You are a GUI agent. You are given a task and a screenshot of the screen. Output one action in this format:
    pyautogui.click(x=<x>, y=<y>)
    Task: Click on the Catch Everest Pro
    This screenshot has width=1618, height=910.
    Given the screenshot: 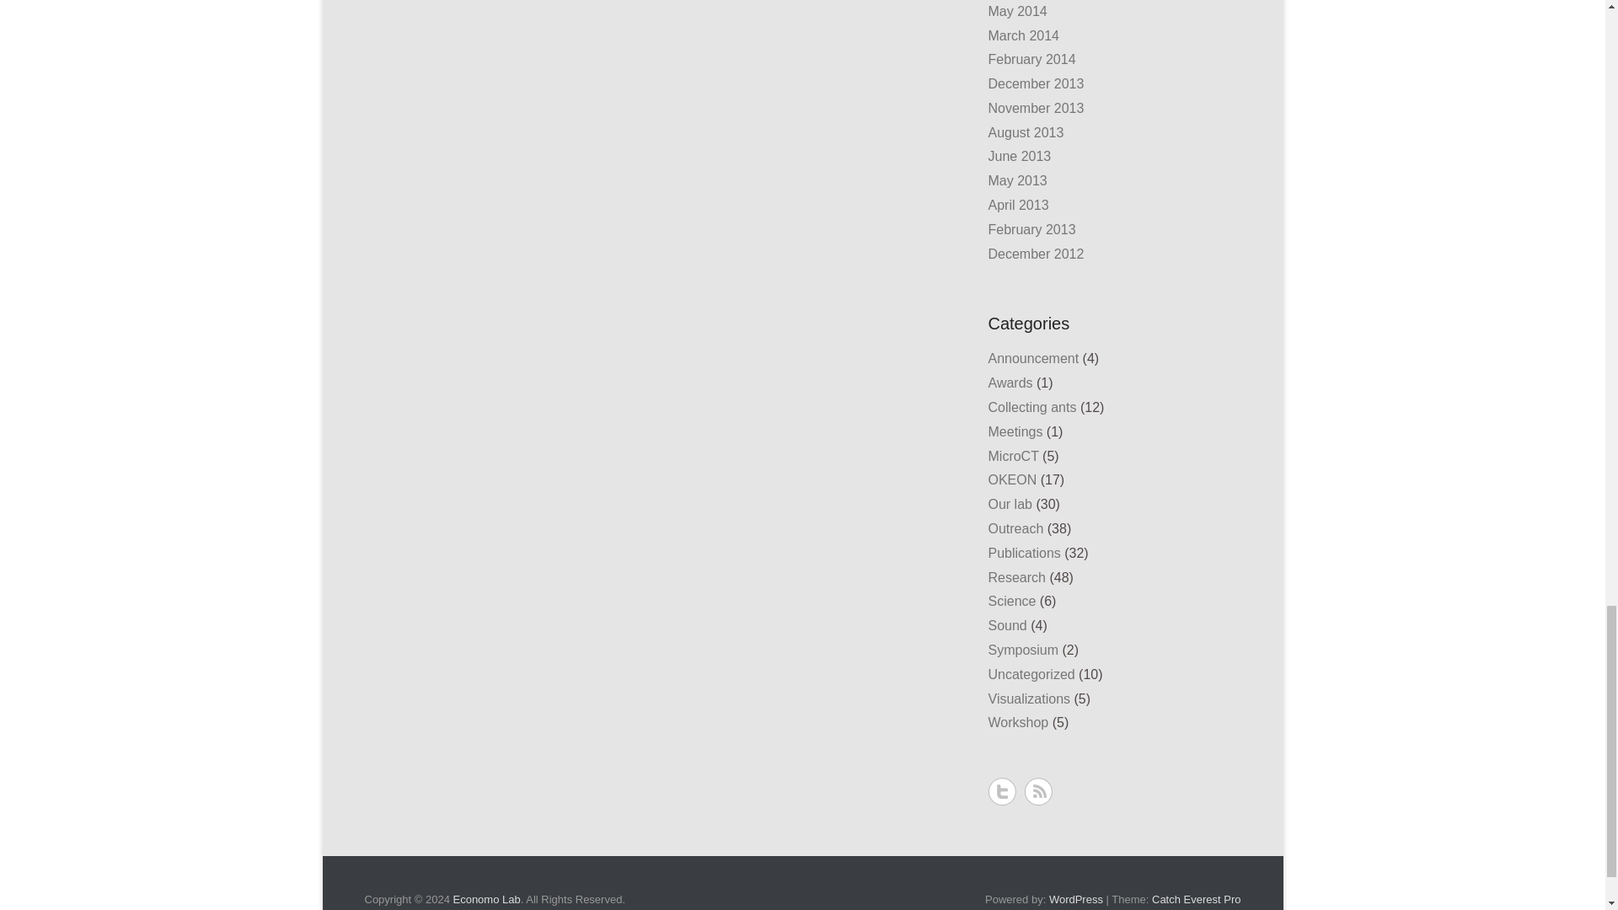 What is the action you would take?
    pyautogui.click(x=1197, y=898)
    